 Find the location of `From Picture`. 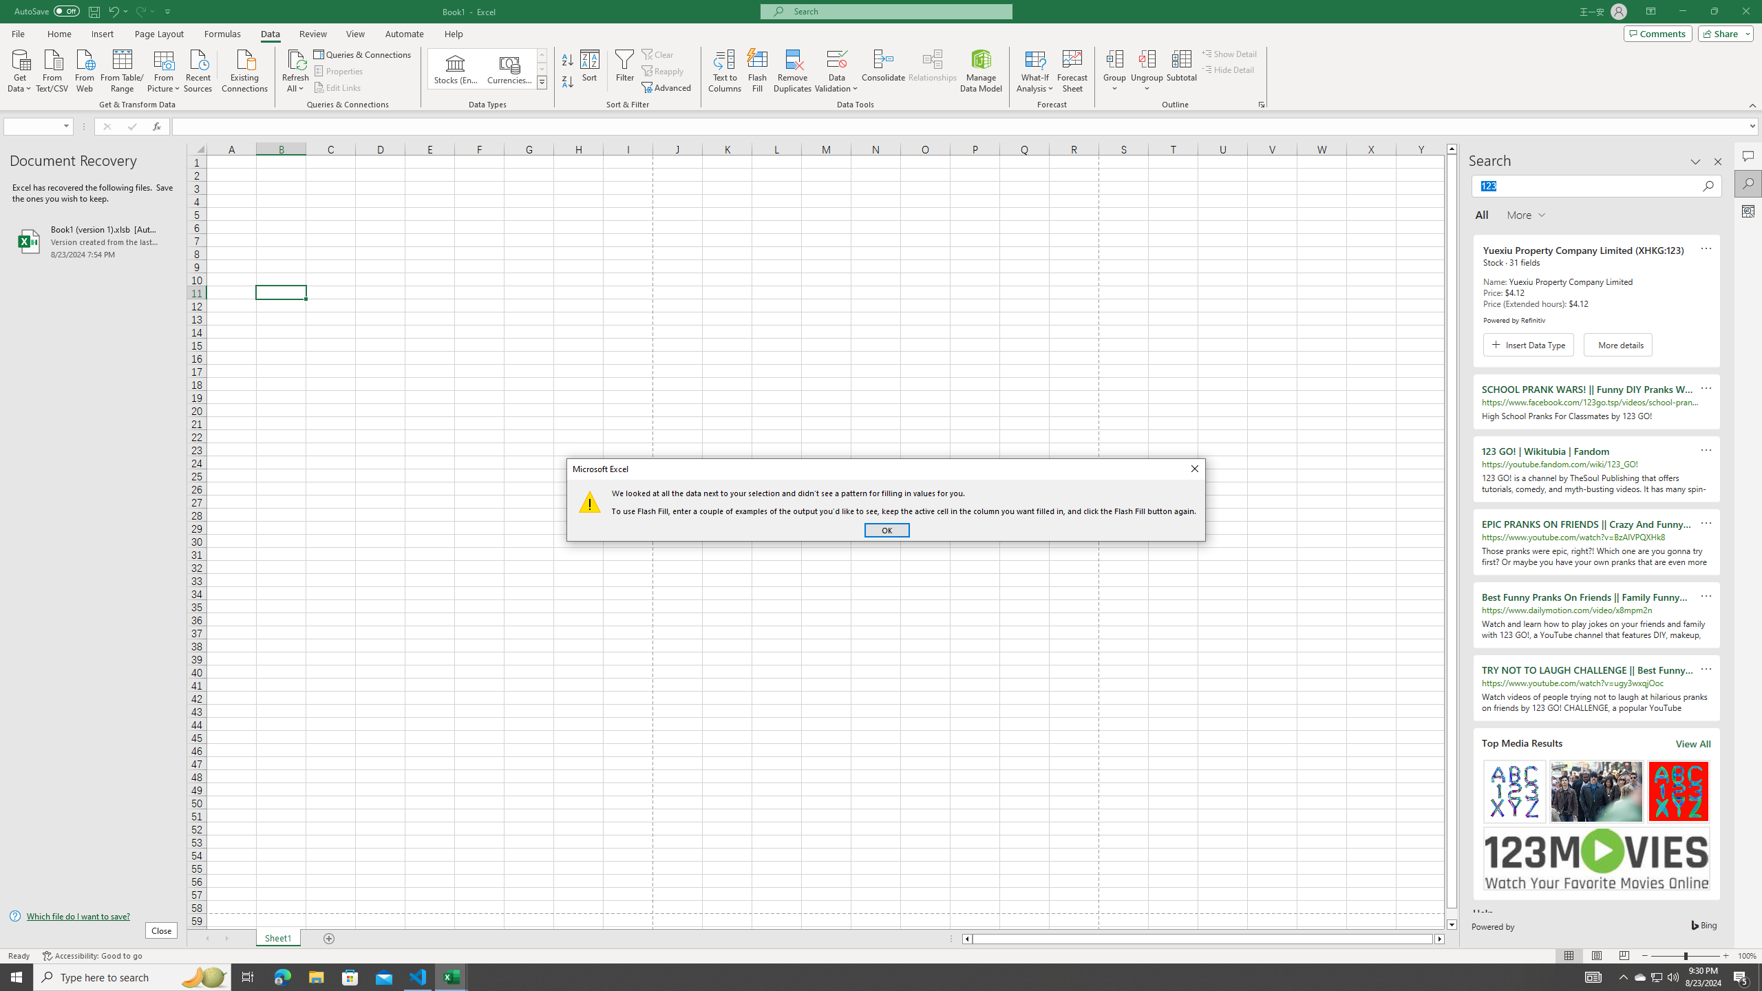

From Picture is located at coordinates (418, 977).